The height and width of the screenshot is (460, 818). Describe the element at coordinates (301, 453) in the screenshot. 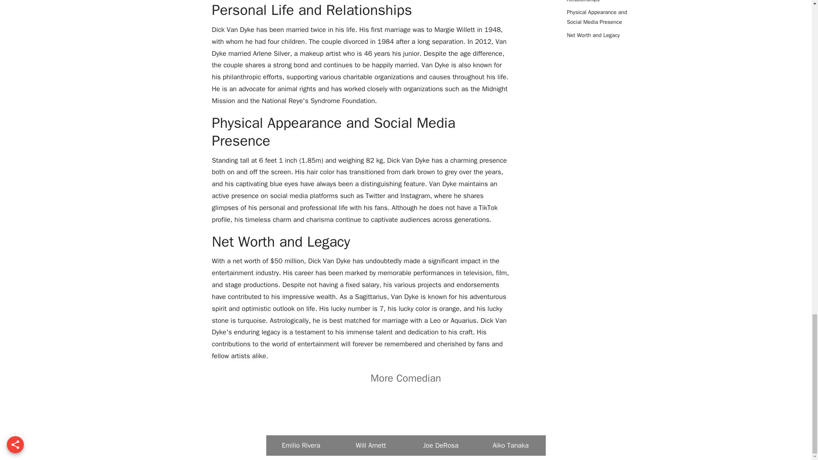

I see `Emilio Rivera` at that location.